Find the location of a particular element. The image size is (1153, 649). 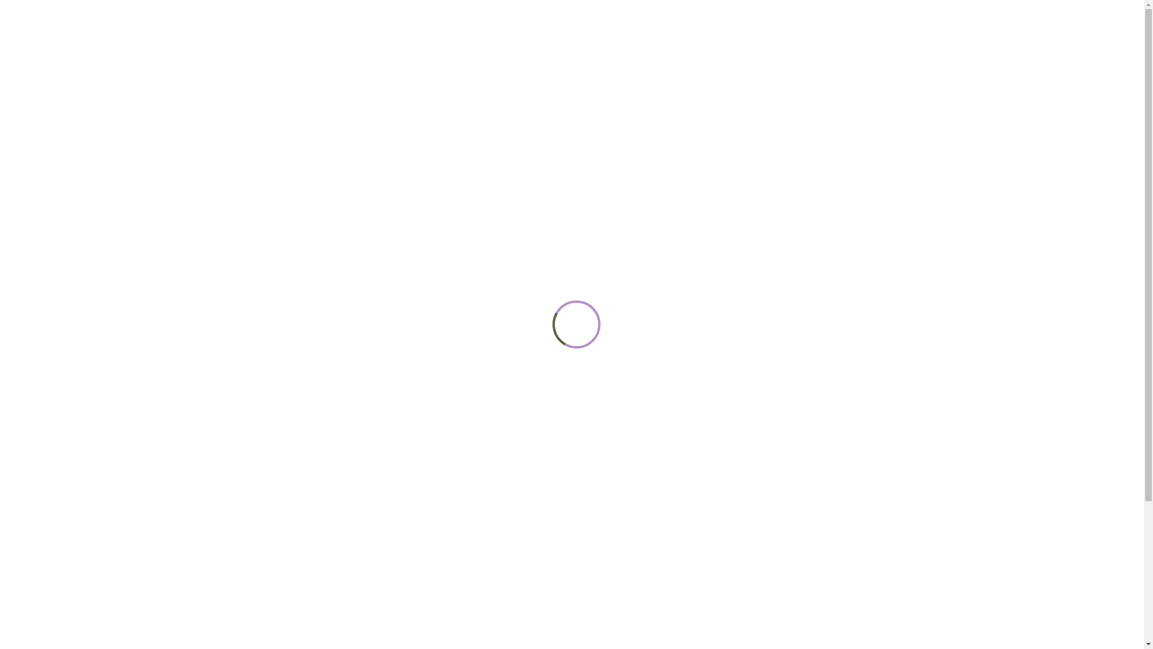

Download is located at coordinates (769, 541).